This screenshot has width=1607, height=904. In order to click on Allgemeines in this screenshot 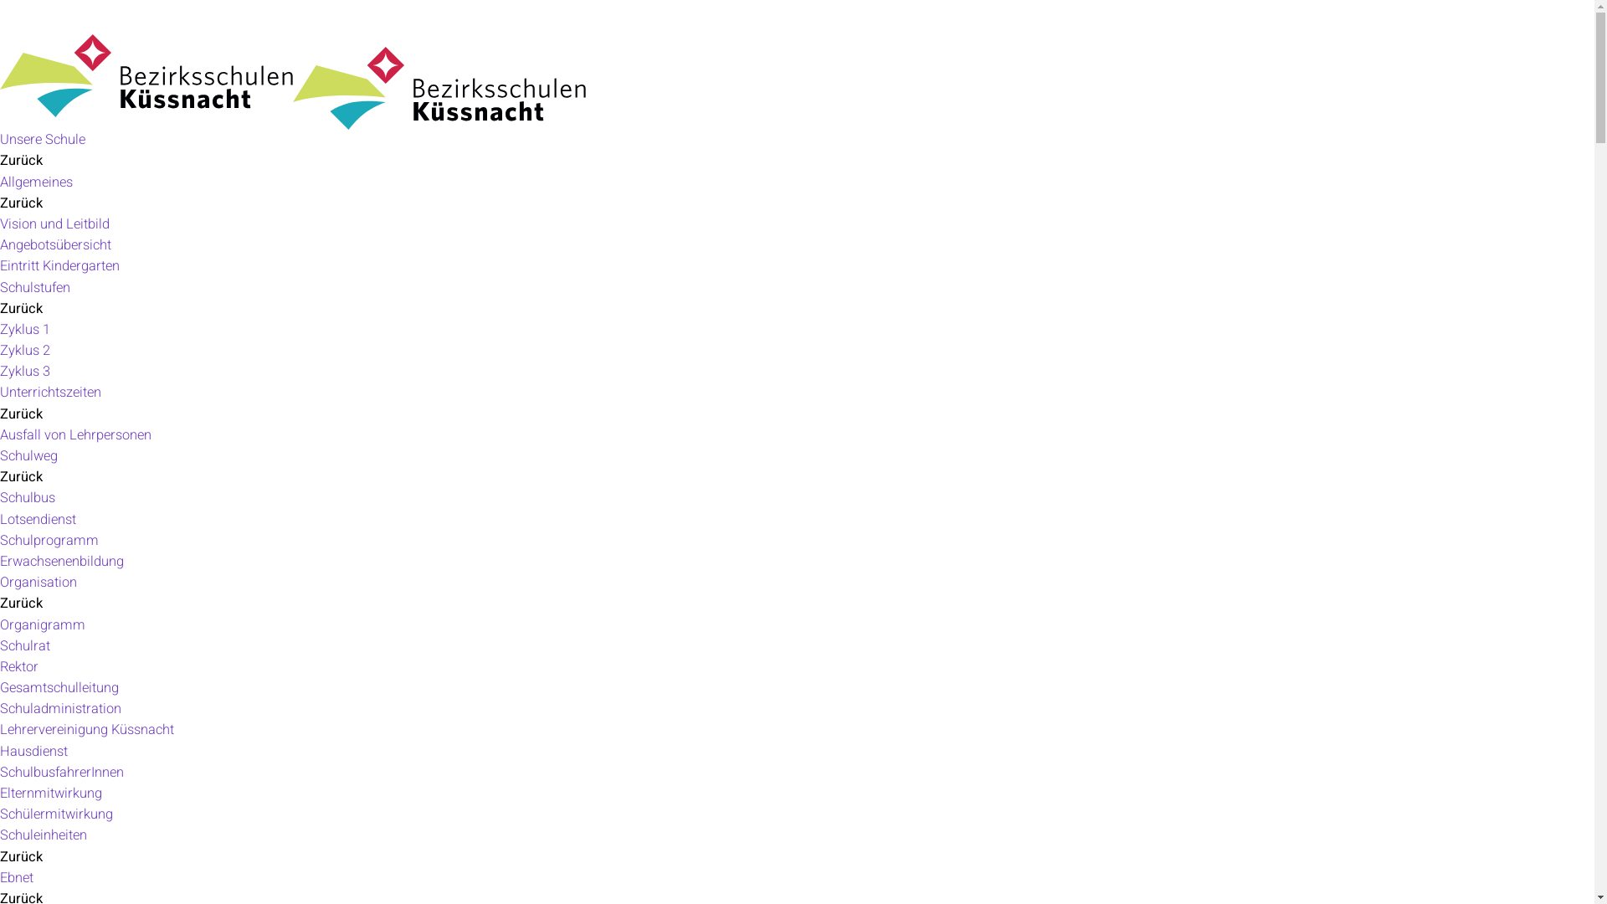, I will do `click(37, 182)`.